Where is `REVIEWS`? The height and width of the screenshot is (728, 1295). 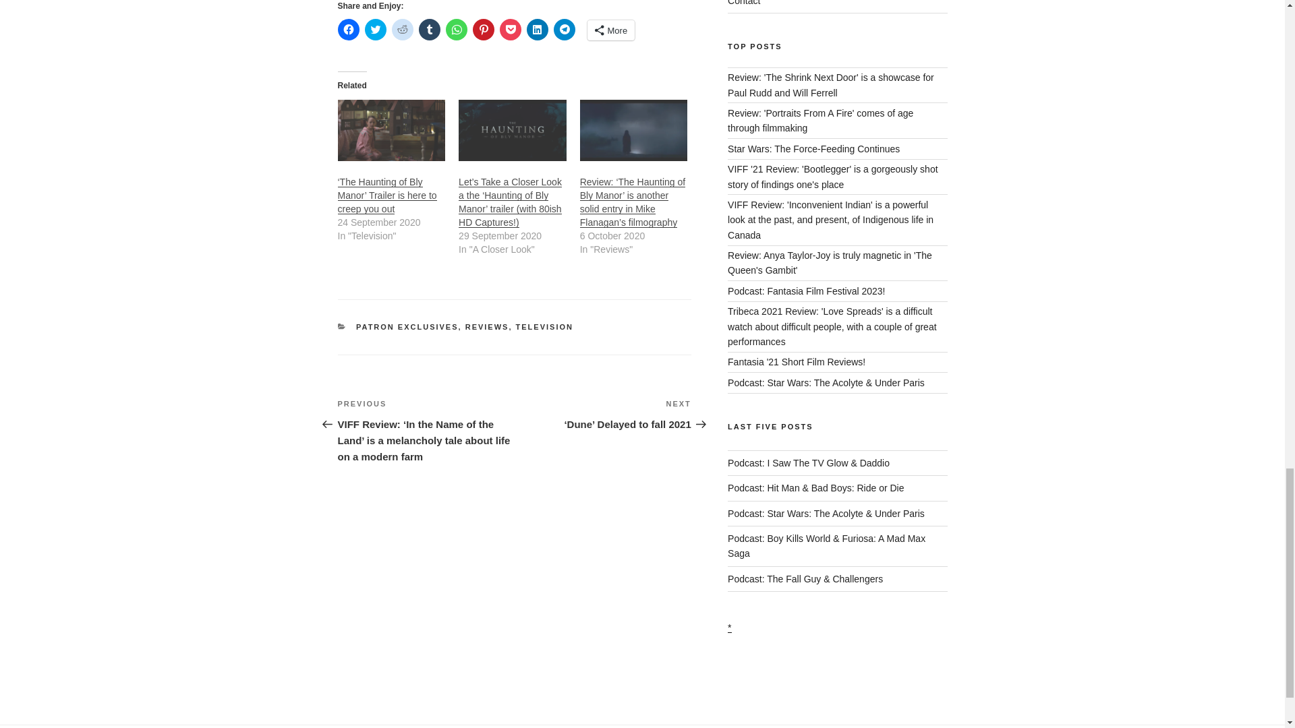 REVIEWS is located at coordinates (487, 327).